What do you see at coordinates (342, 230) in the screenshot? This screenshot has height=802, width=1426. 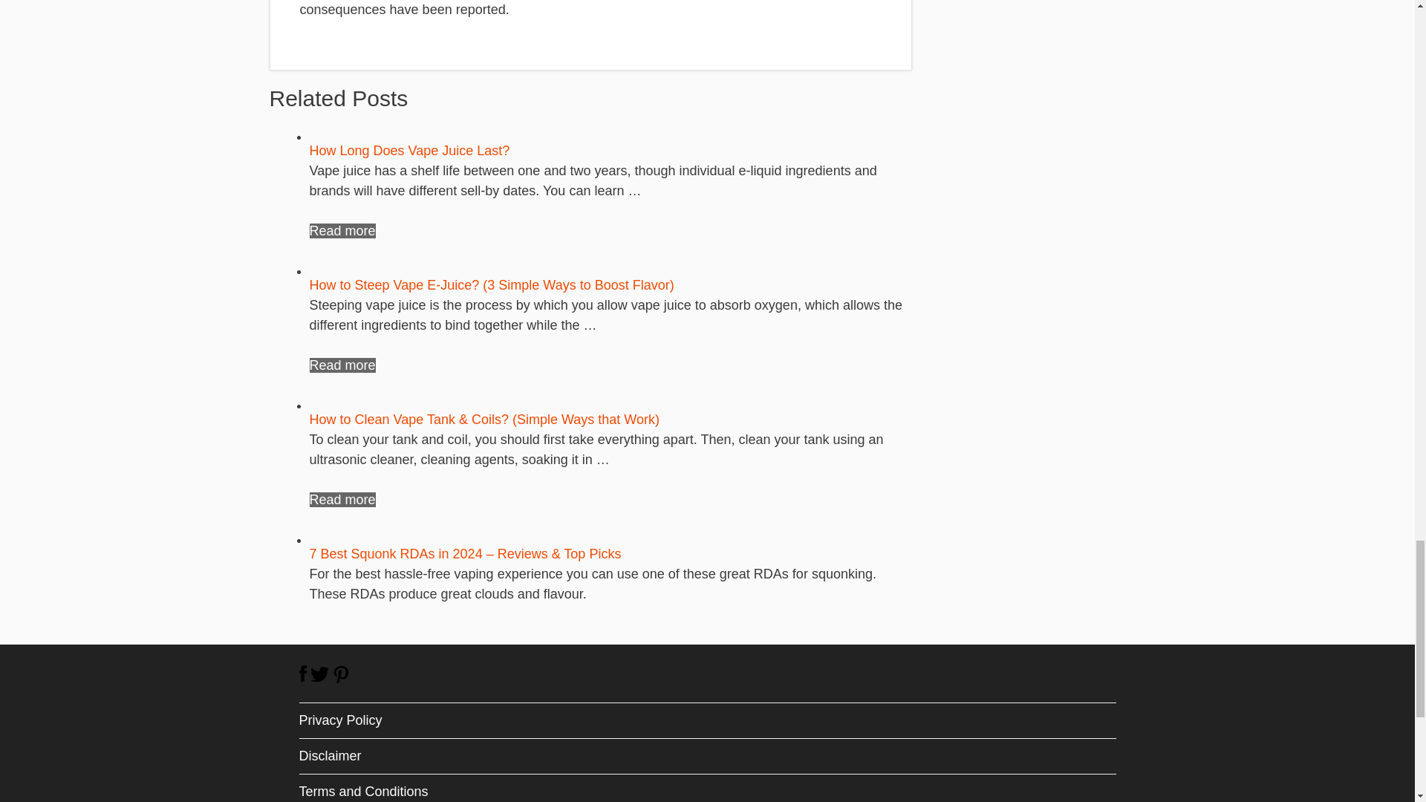 I see `Read more` at bounding box center [342, 230].